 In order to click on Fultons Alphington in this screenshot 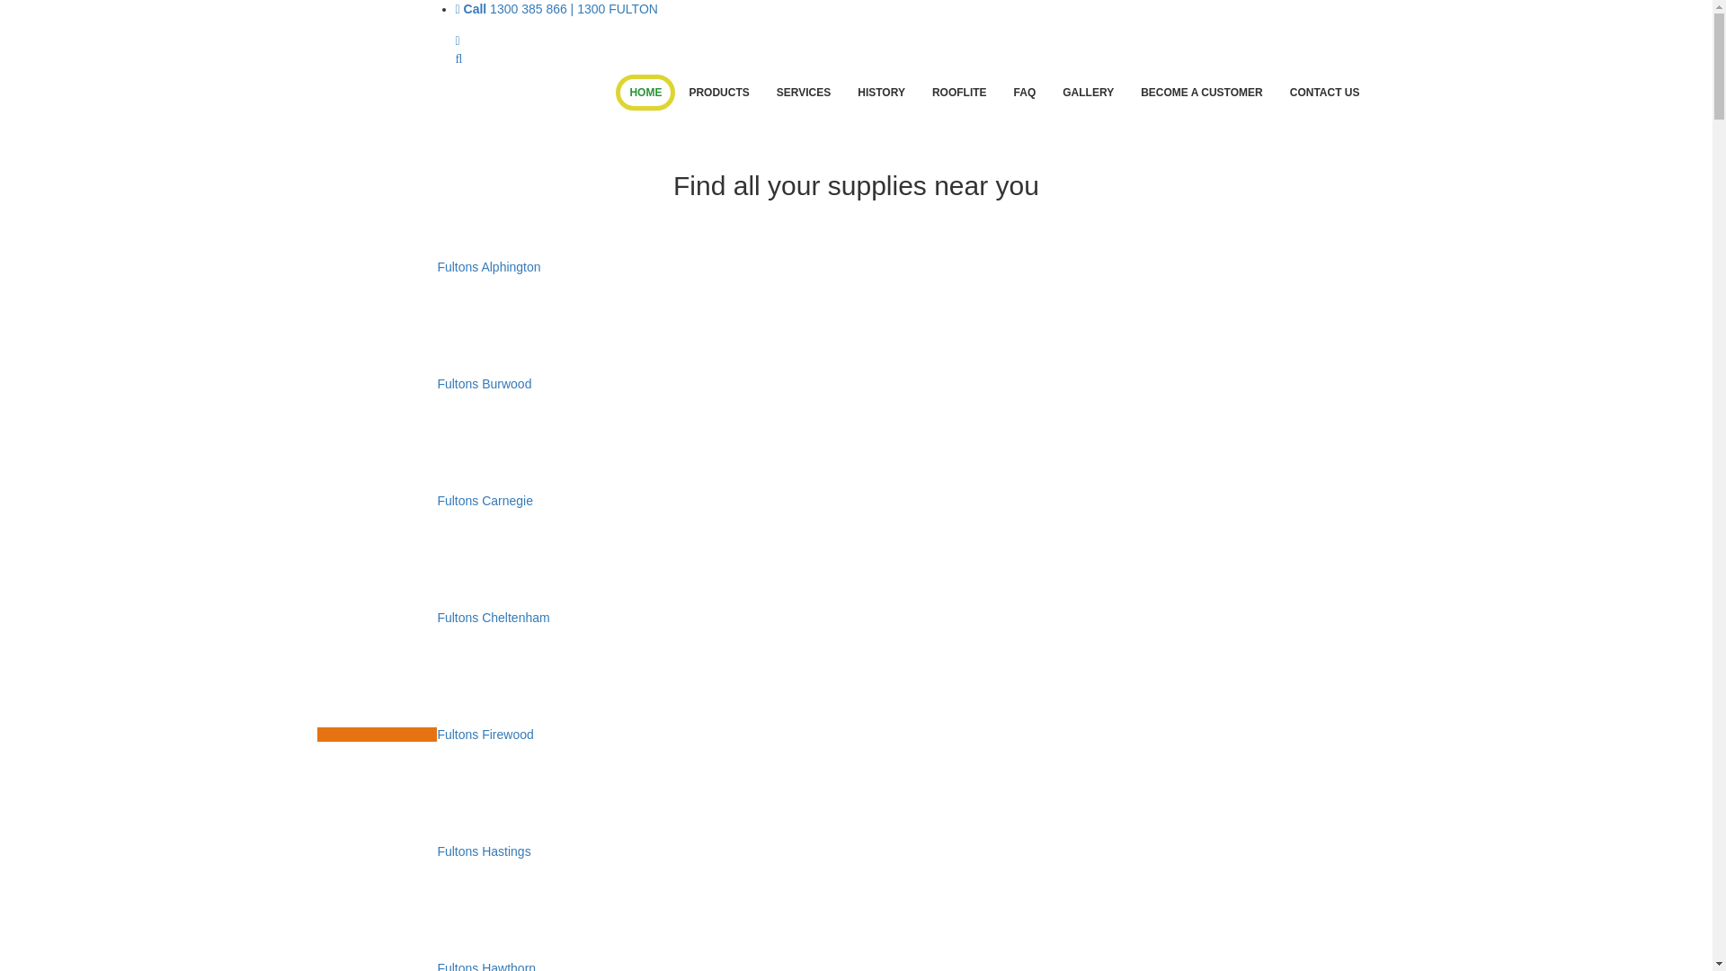, I will do `click(428, 267)`.